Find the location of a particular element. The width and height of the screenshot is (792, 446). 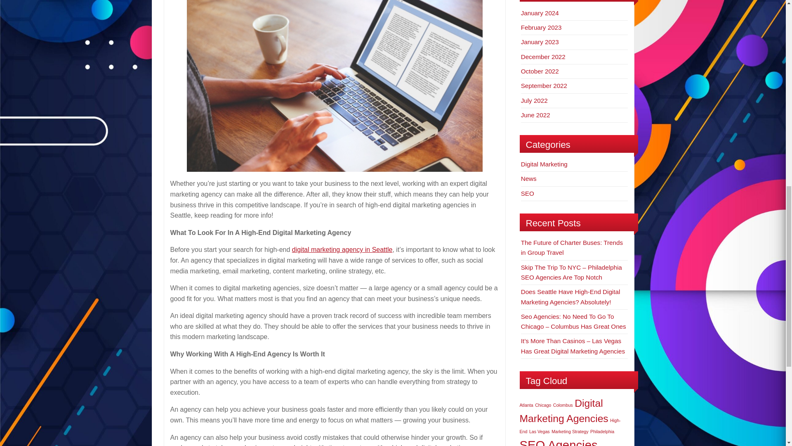

October 2022 is located at coordinates (540, 71).